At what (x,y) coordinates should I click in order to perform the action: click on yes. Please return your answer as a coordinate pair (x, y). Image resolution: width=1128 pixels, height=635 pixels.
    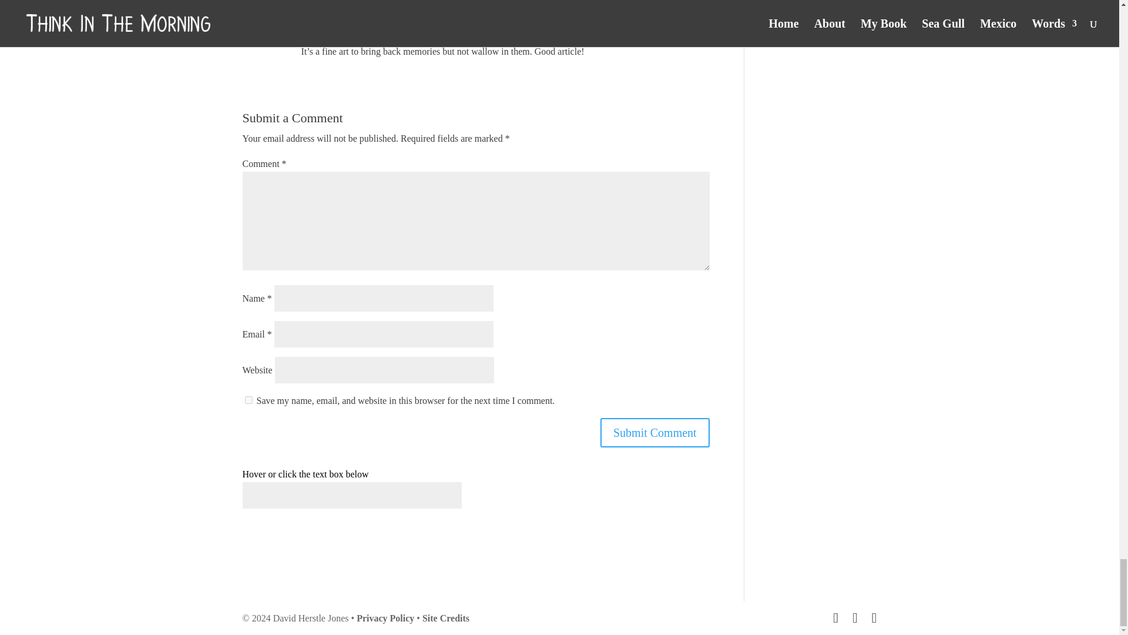
    Looking at the image, I should click on (248, 400).